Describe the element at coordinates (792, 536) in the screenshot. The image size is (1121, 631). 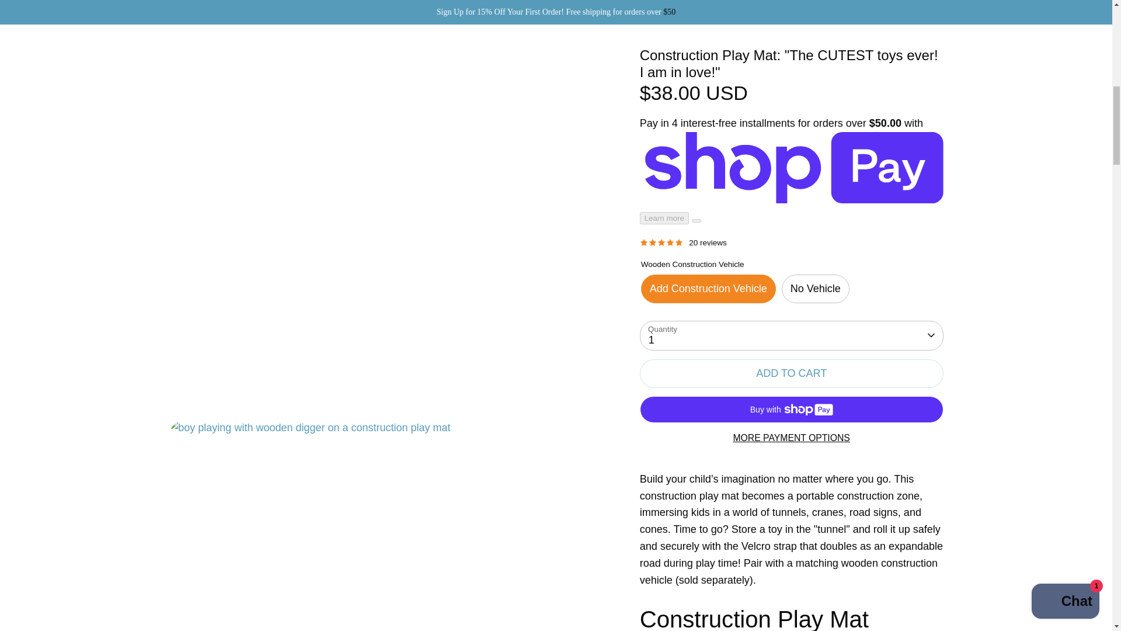
I see `YouTube video player` at that location.